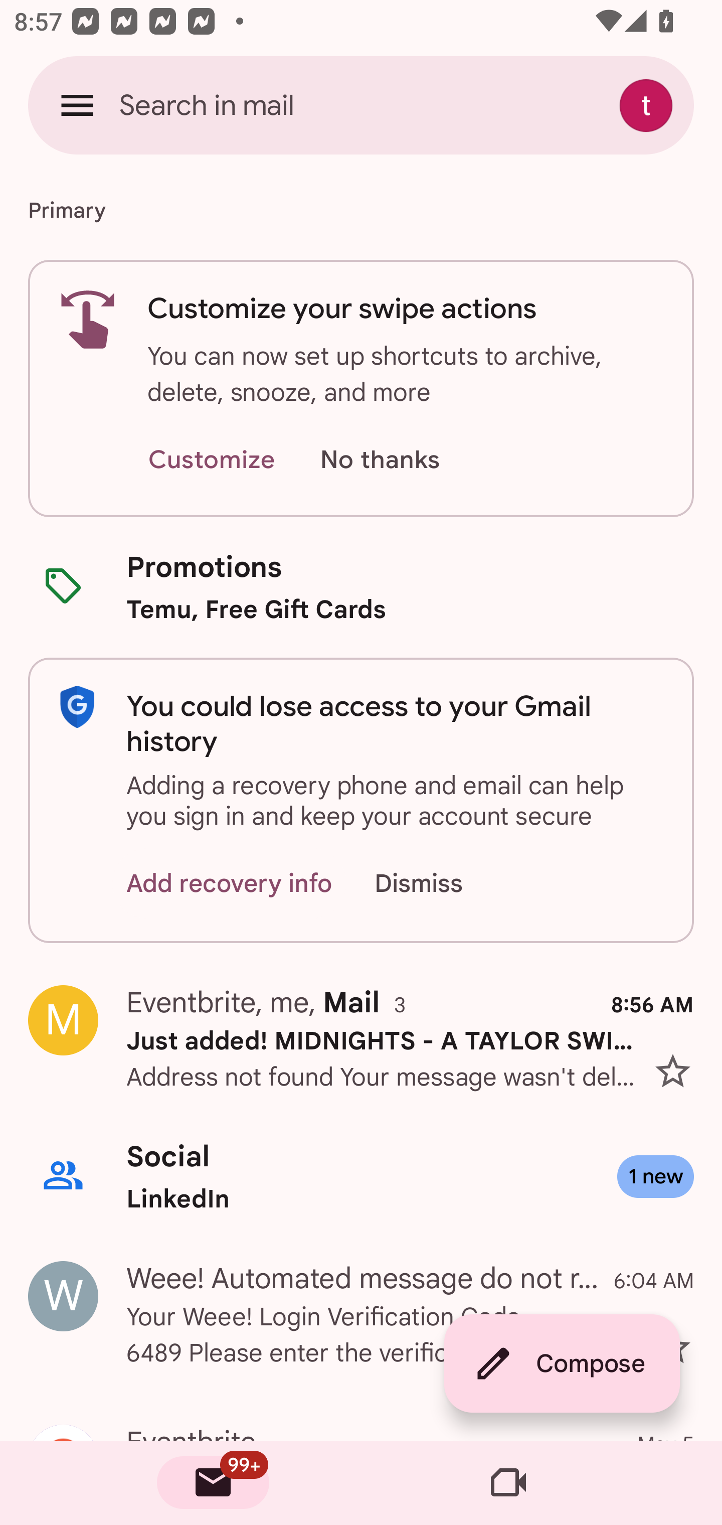  Describe the element at coordinates (562, 1363) in the screenshot. I see `Compose` at that location.